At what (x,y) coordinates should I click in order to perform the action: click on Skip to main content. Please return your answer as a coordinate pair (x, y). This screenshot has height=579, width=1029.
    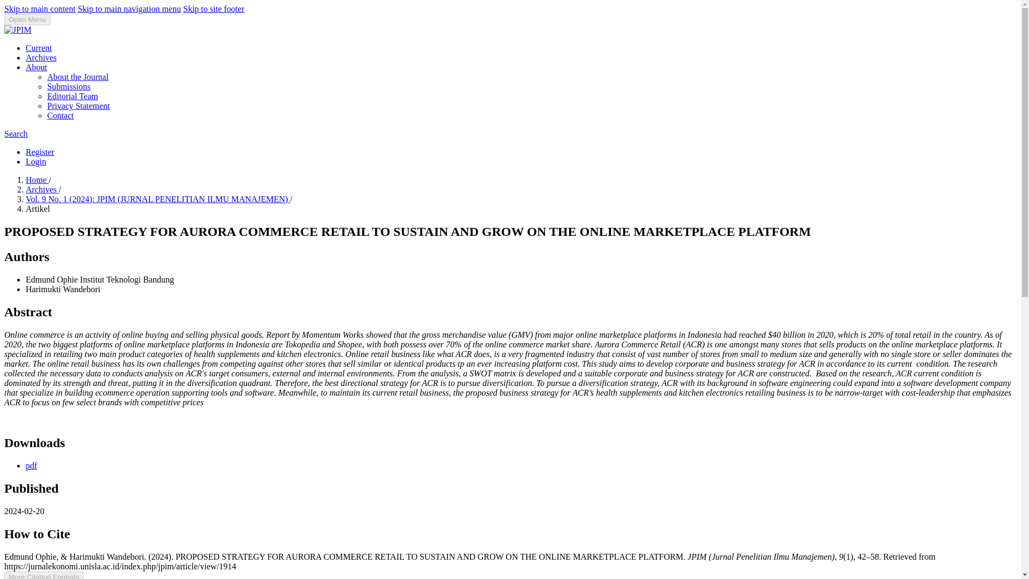
    Looking at the image, I should click on (40, 9).